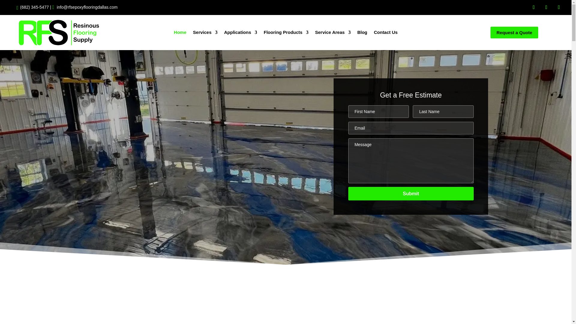 The image size is (576, 324). Describe the element at coordinates (240, 34) in the screenshot. I see `Applications` at that location.